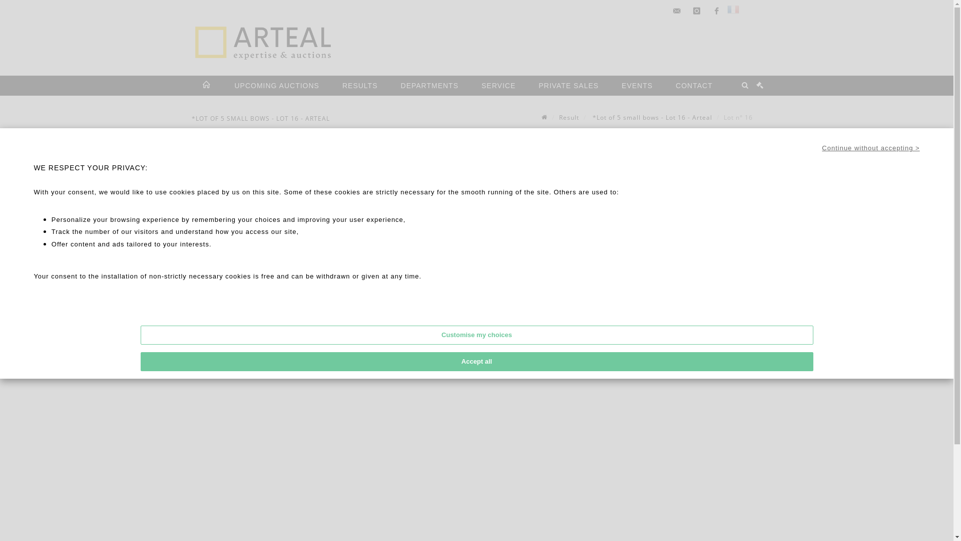  What do you see at coordinates (276, 86) in the screenshot?
I see `UPCOMING AUCTIONS` at bounding box center [276, 86].